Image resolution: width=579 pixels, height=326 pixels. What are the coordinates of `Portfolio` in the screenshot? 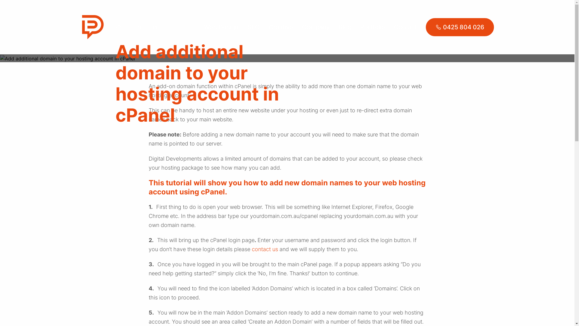 It's located at (372, 27).